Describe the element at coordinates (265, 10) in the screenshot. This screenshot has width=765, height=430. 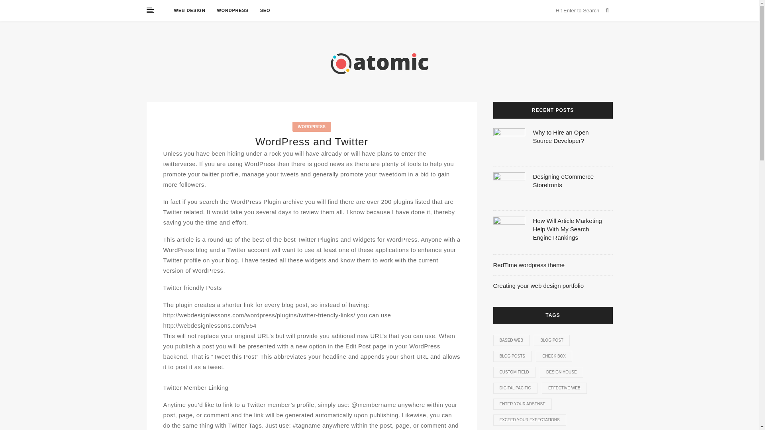
I see `SEO` at that location.